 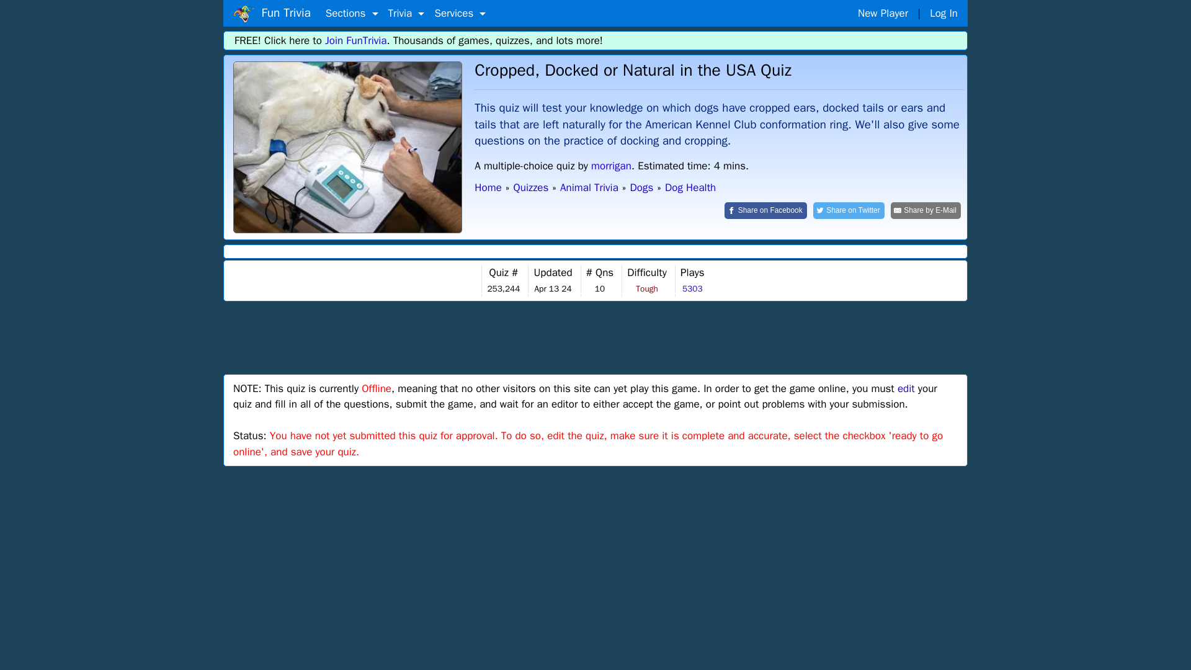 What do you see at coordinates (347, 147) in the screenshot?
I see `Fun Trivia` at bounding box center [347, 147].